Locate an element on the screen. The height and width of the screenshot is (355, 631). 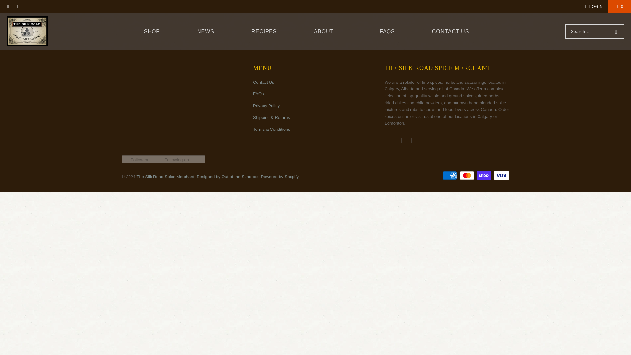
My Account  is located at coordinates (592, 7).